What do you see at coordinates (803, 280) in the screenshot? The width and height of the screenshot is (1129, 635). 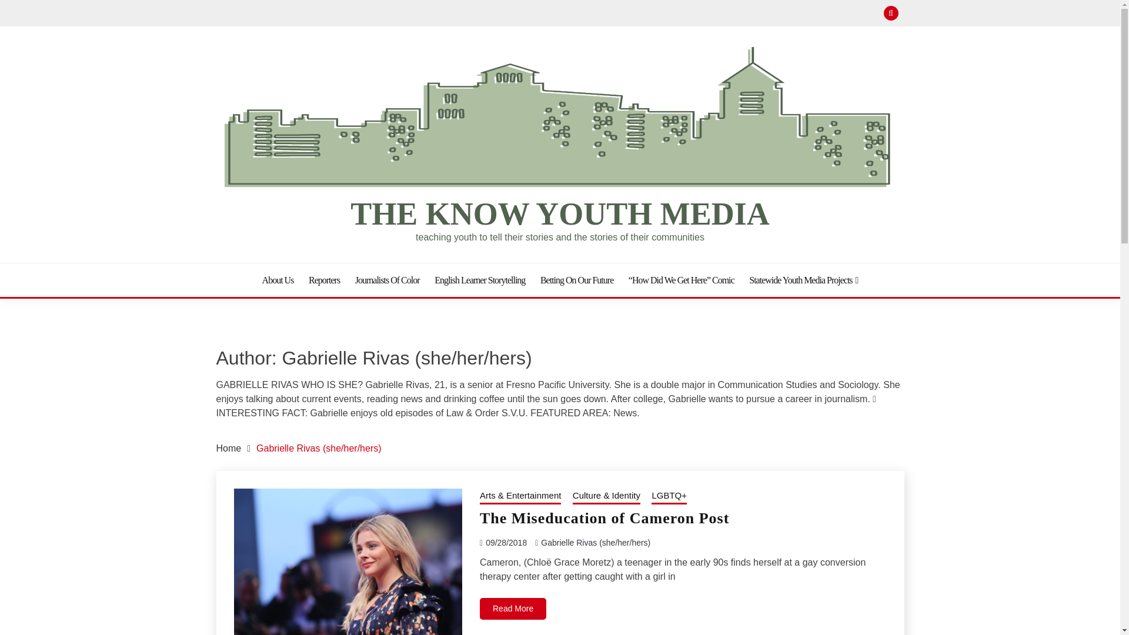 I see `Statewide Youth Media Projects` at bounding box center [803, 280].